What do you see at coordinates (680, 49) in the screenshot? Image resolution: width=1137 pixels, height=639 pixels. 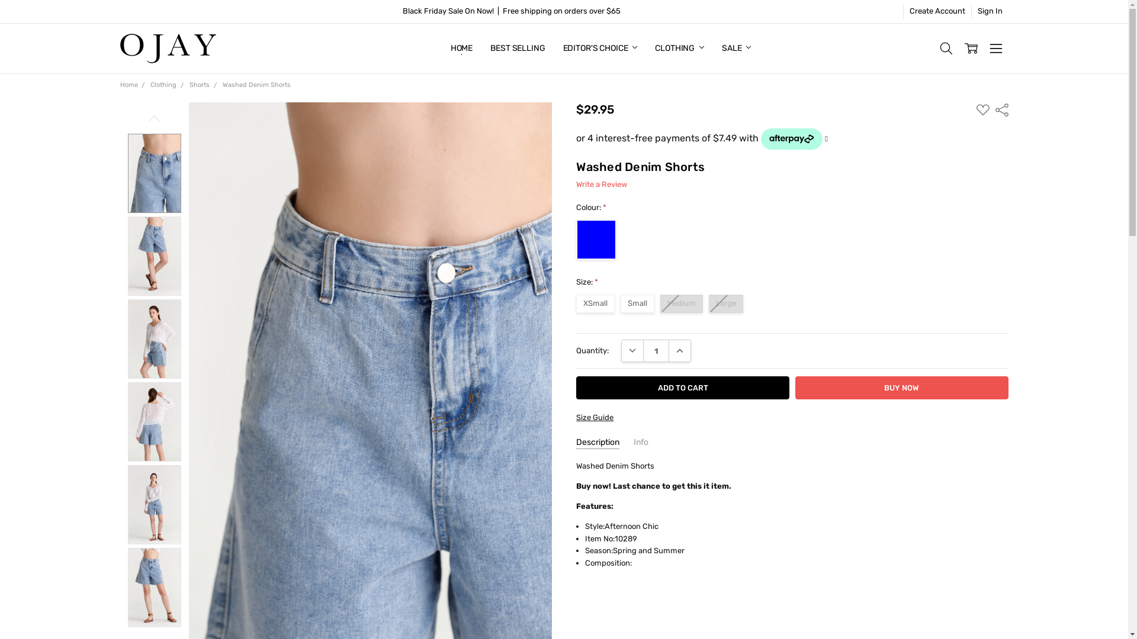 I see `CLOTHING` at bounding box center [680, 49].